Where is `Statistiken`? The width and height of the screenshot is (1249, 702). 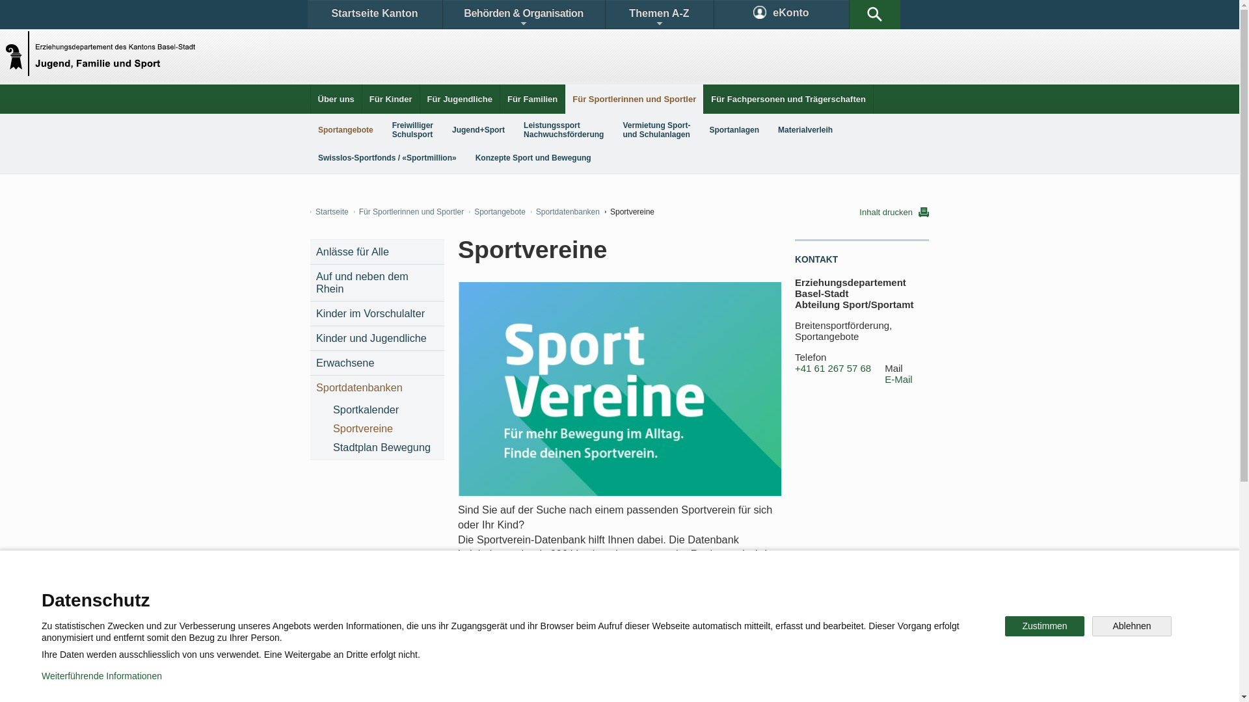 Statistiken is located at coordinates (589, 594).